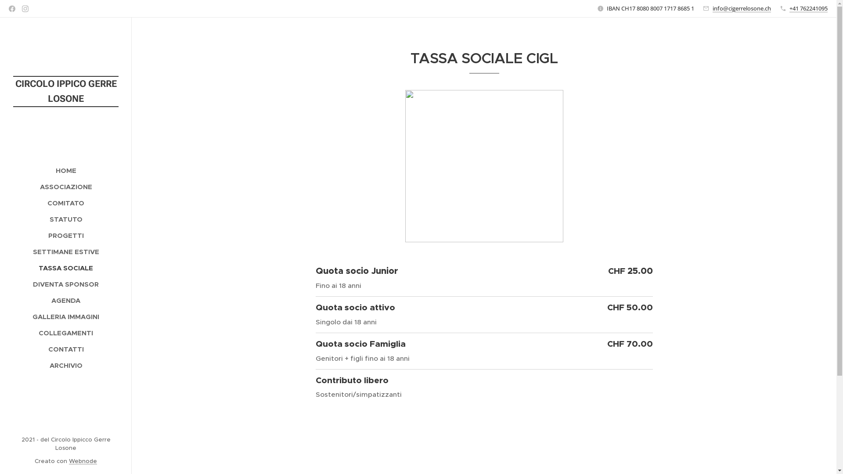 The width and height of the screenshot is (843, 474). Describe the element at coordinates (25, 9) in the screenshot. I see `Instagram` at that location.